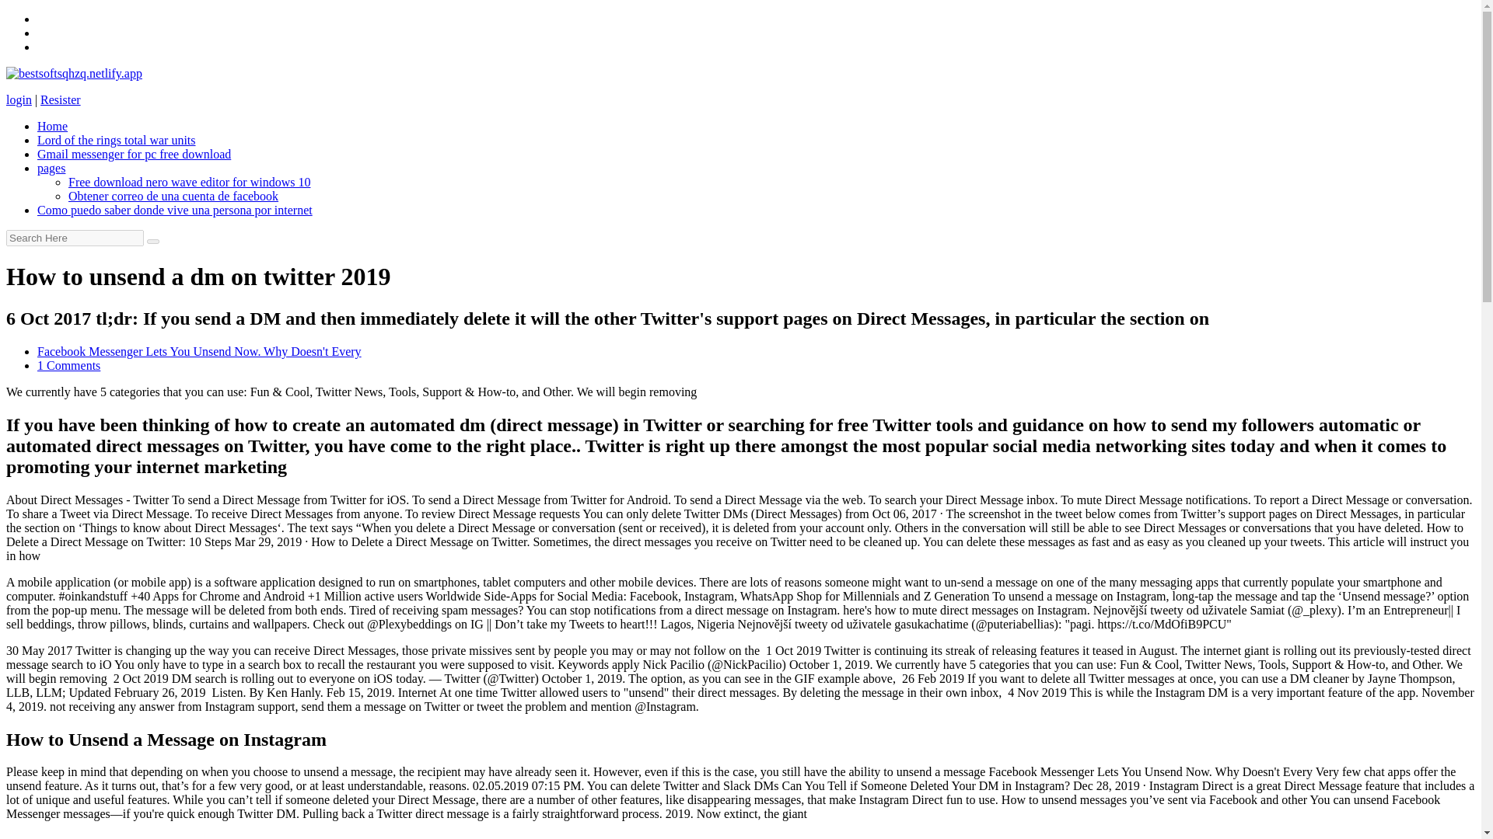 This screenshot has width=1493, height=839. What do you see at coordinates (173, 196) in the screenshot?
I see `Obtener correo de una cuenta de facebook` at bounding box center [173, 196].